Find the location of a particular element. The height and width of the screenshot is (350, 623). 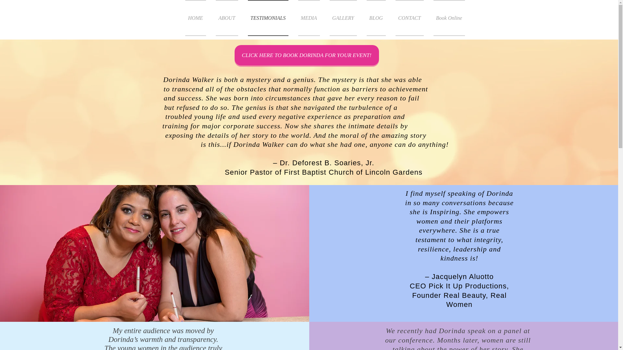

TESTIMONIALS is located at coordinates (268, 18).